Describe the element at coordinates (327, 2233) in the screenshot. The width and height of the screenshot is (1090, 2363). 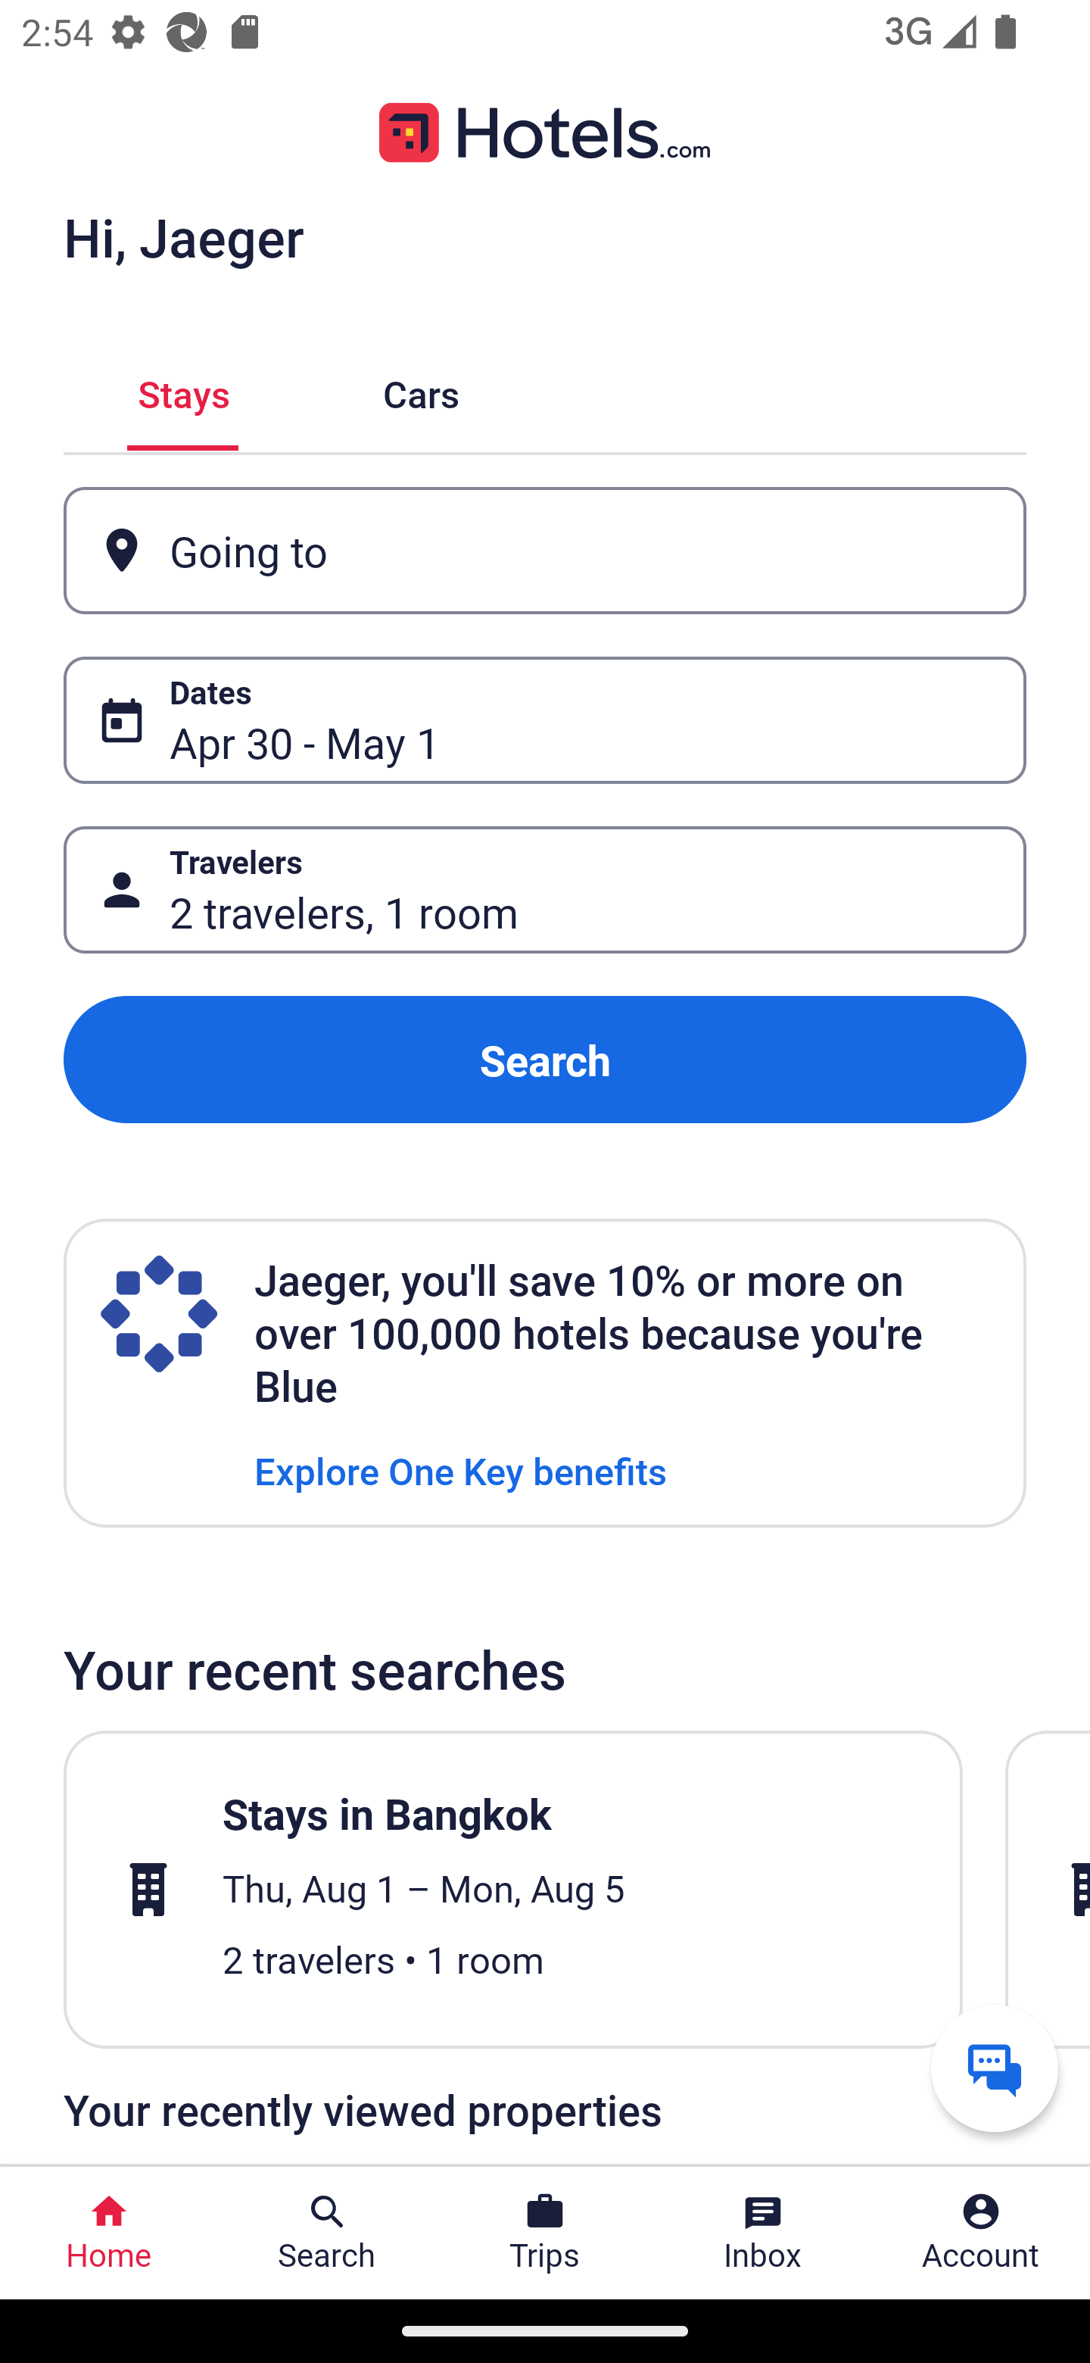
I see `Search Search Button` at that location.